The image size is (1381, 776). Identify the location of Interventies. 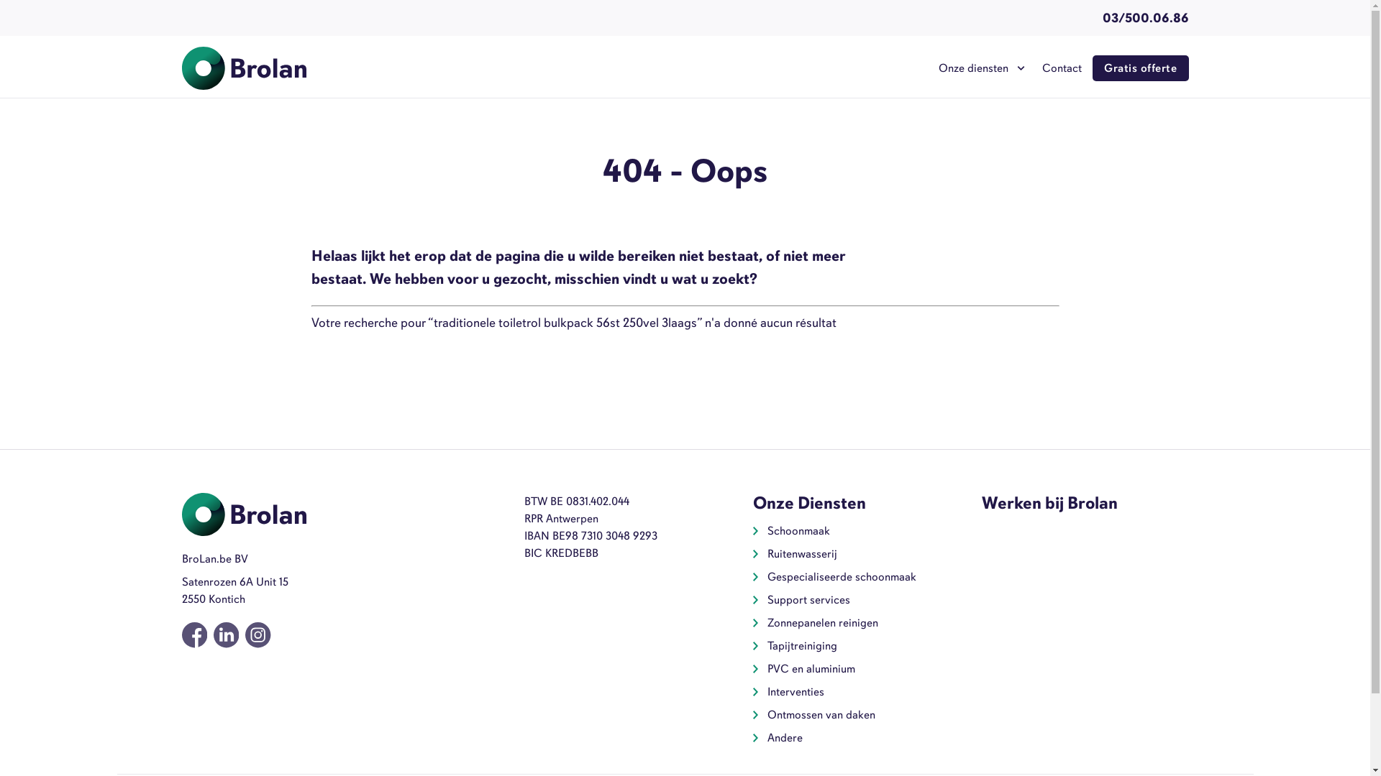
(796, 692).